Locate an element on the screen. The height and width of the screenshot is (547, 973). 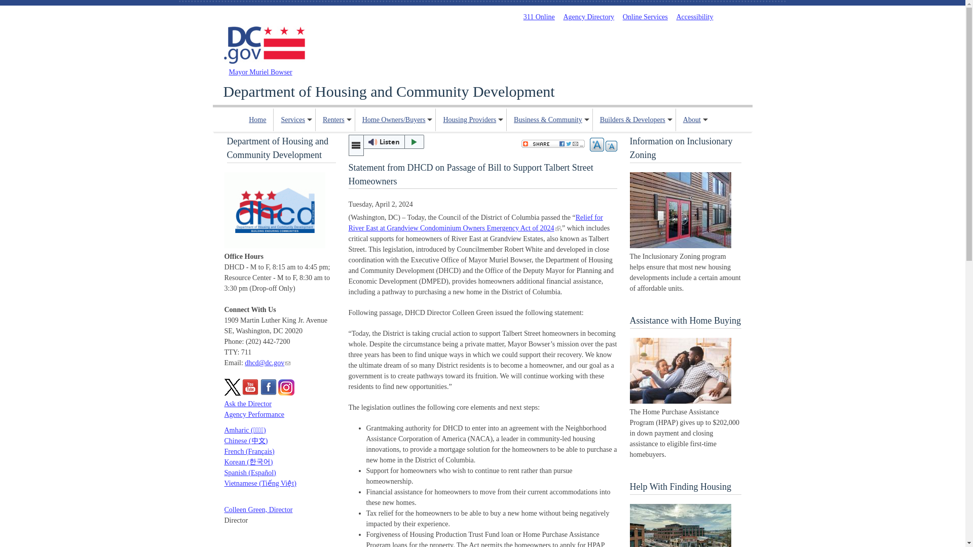
Accessibility is located at coordinates (694, 17).